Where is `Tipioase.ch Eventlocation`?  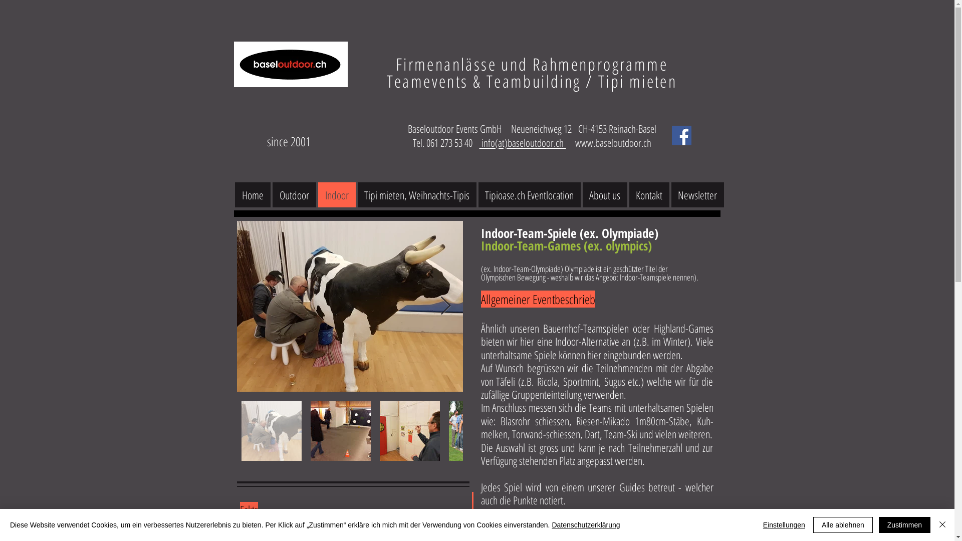 Tipioase.ch Eventlocation is located at coordinates (529, 195).